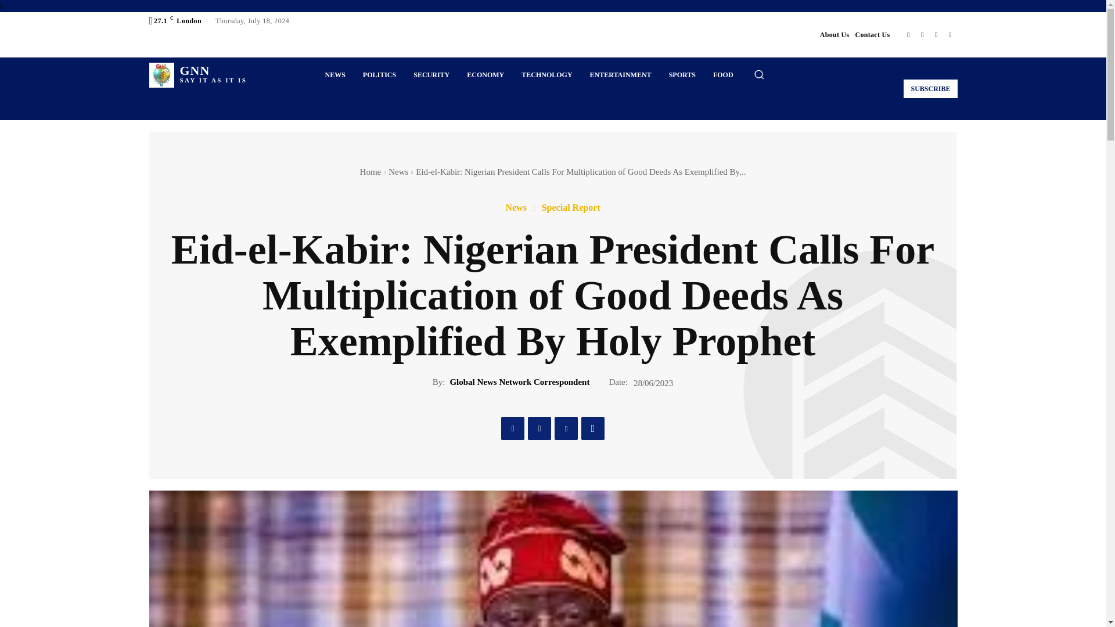  Describe the element at coordinates (908, 35) in the screenshot. I see `SPORTS` at that location.